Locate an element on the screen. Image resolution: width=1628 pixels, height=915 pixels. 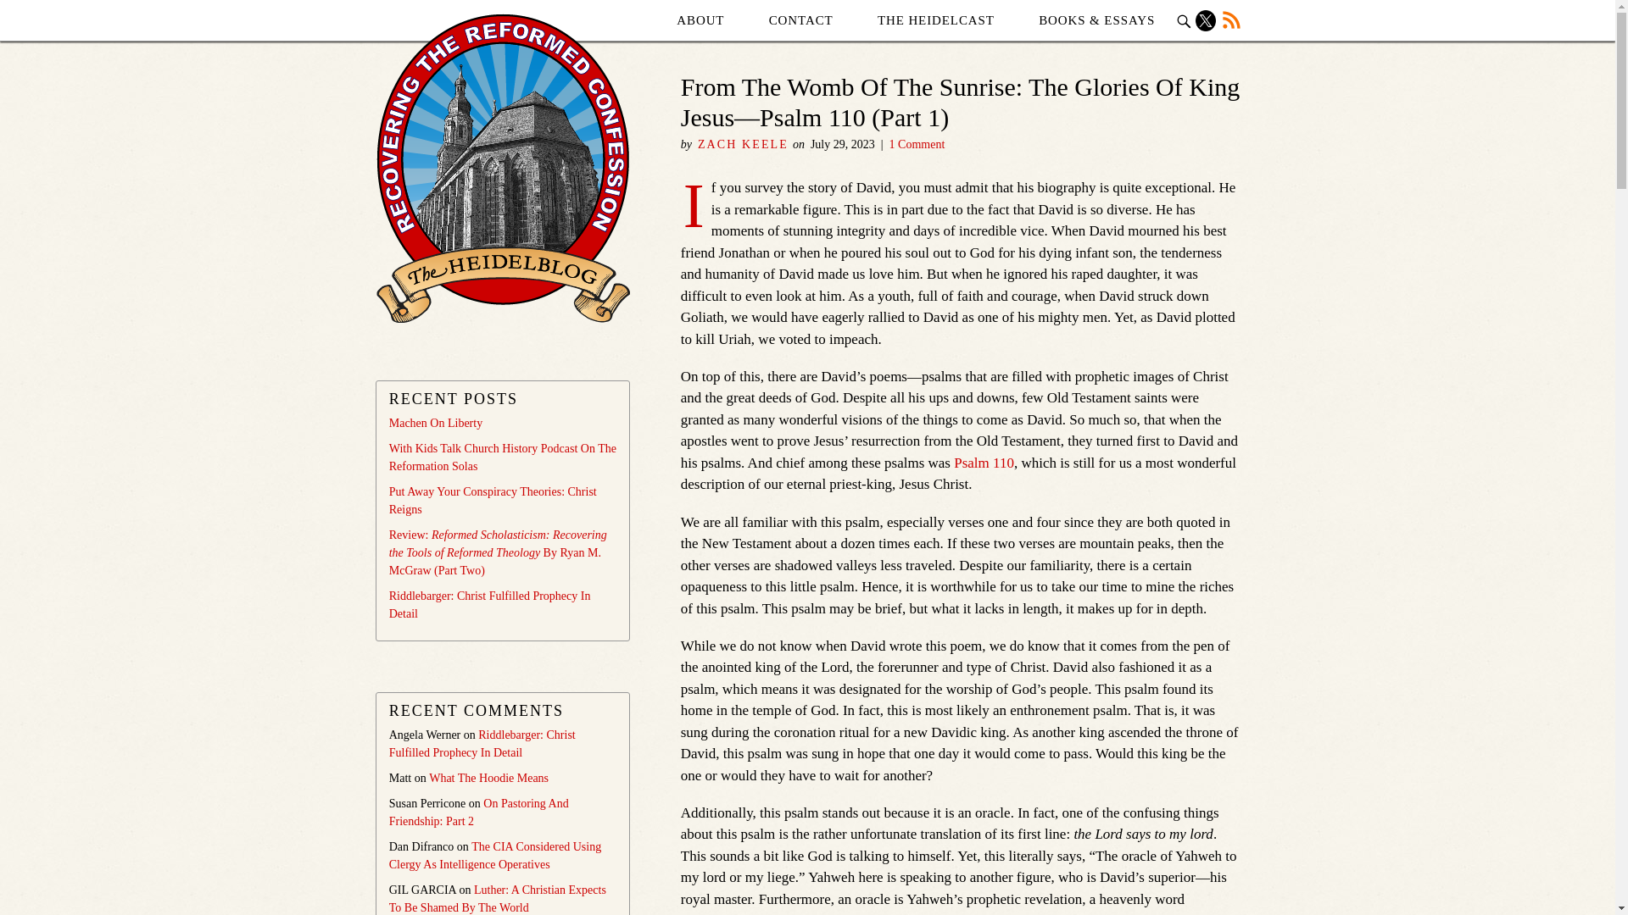
1 Comment is located at coordinates (917, 144).